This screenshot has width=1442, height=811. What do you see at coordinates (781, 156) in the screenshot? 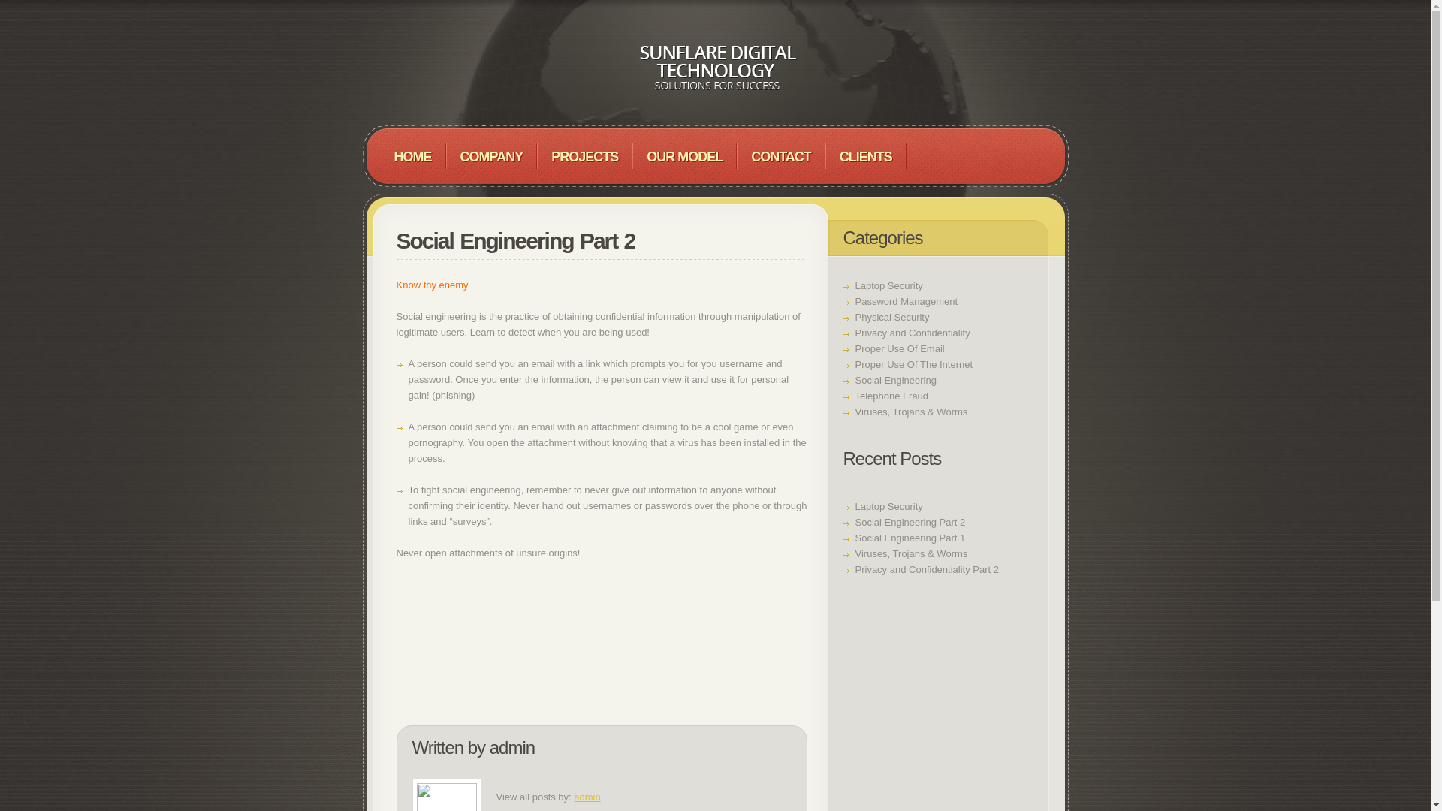
I see `CONTACT` at bounding box center [781, 156].